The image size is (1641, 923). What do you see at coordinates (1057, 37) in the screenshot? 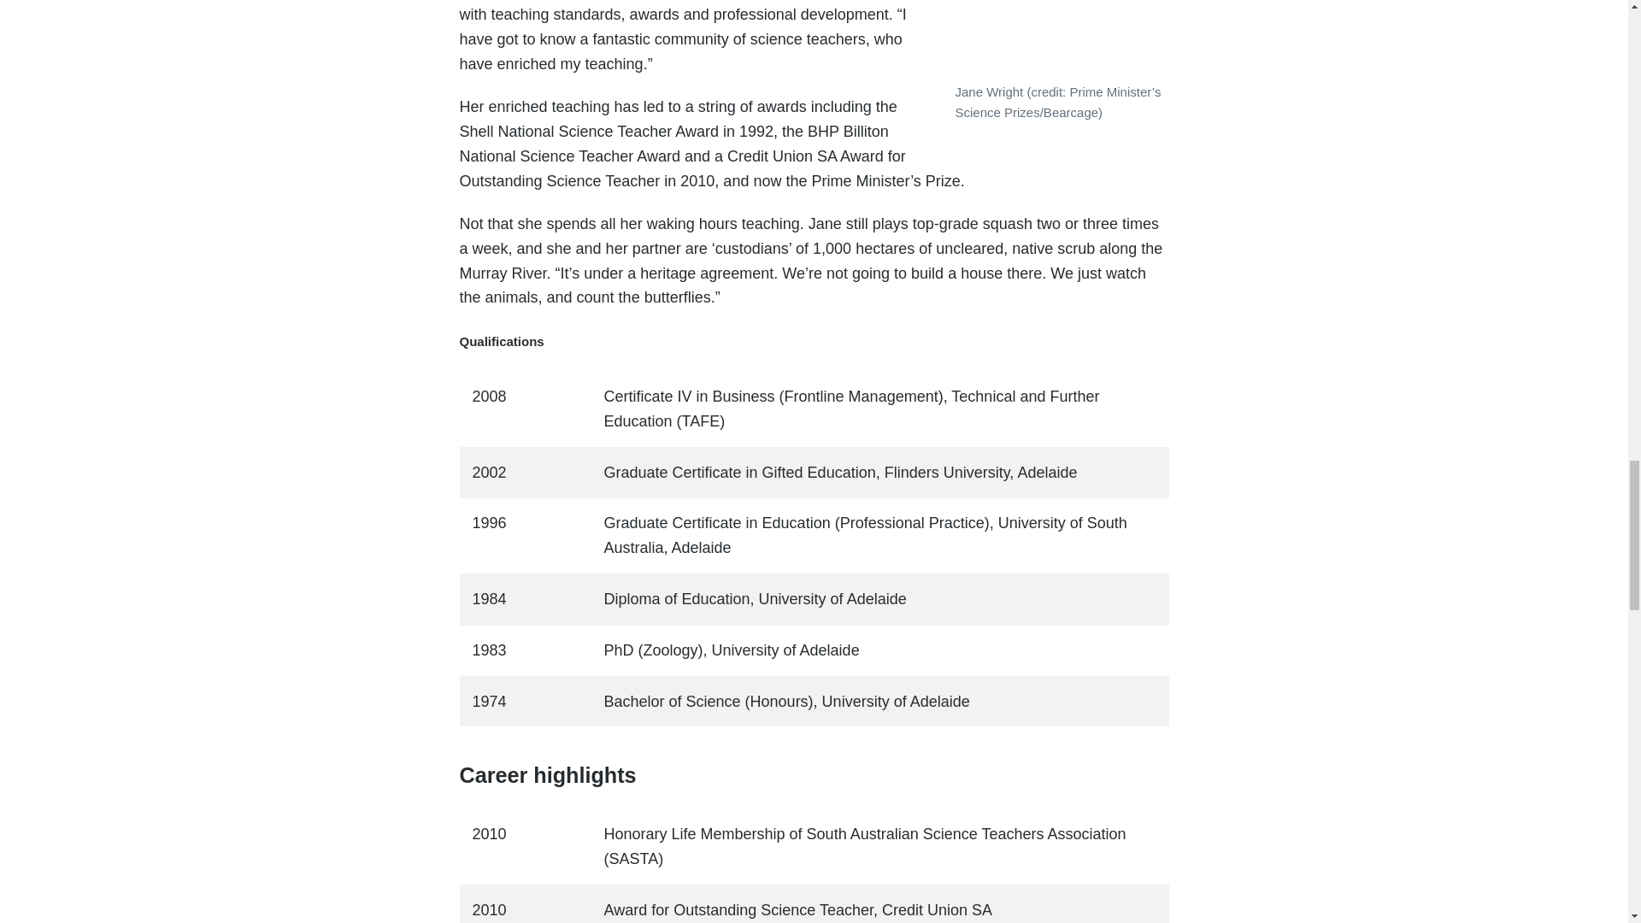
I see `Jane mid` at bounding box center [1057, 37].